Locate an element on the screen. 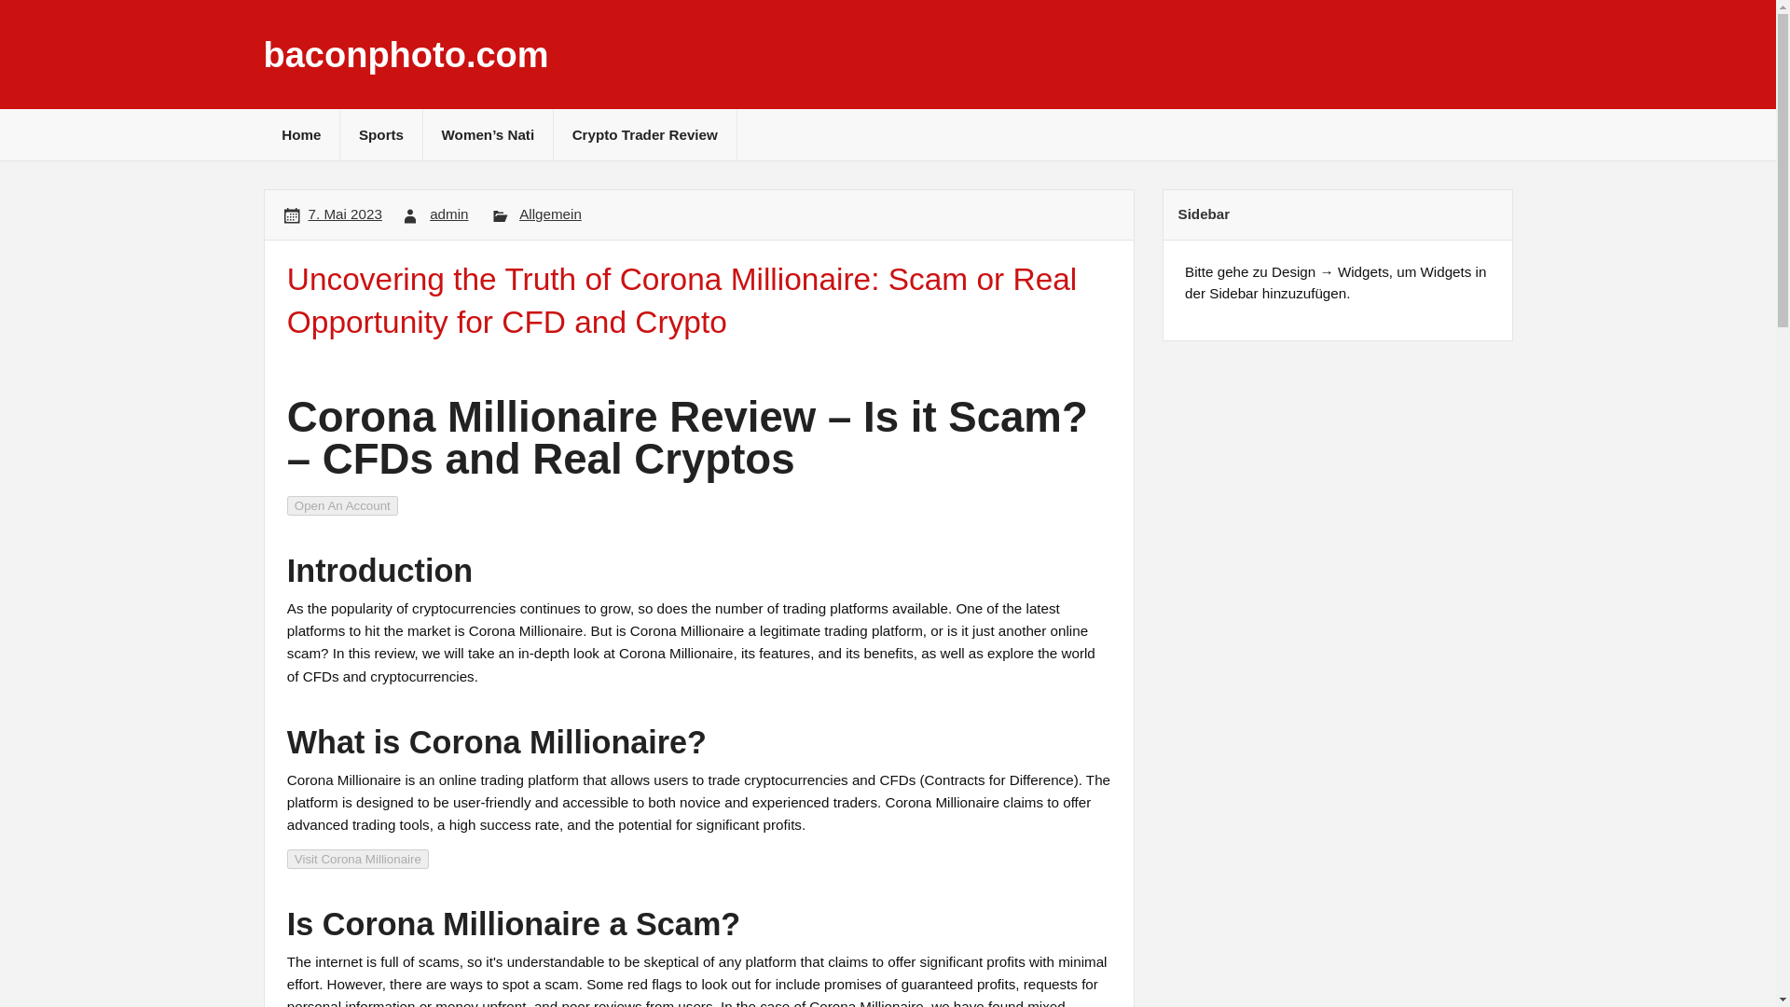 Image resolution: width=1790 pixels, height=1007 pixels. Allgemein is located at coordinates (550, 214).